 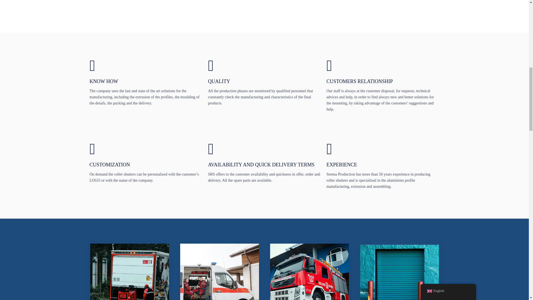 I want to click on prodotti-1, so click(x=399, y=272).